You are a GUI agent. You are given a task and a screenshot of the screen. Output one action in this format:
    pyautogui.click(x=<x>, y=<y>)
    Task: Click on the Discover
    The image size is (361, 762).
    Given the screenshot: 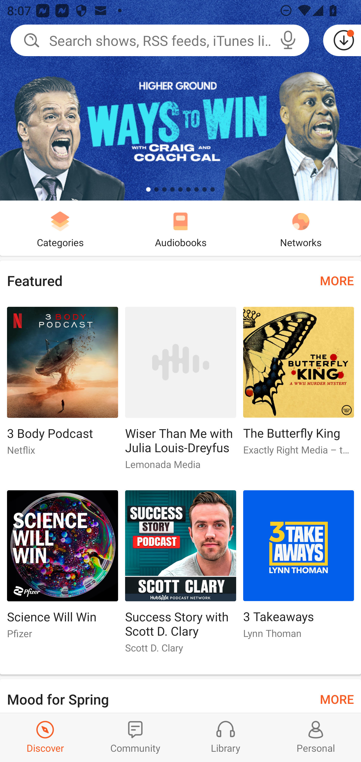 What is the action you would take?
    pyautogui.click(x=45, y=737)
    